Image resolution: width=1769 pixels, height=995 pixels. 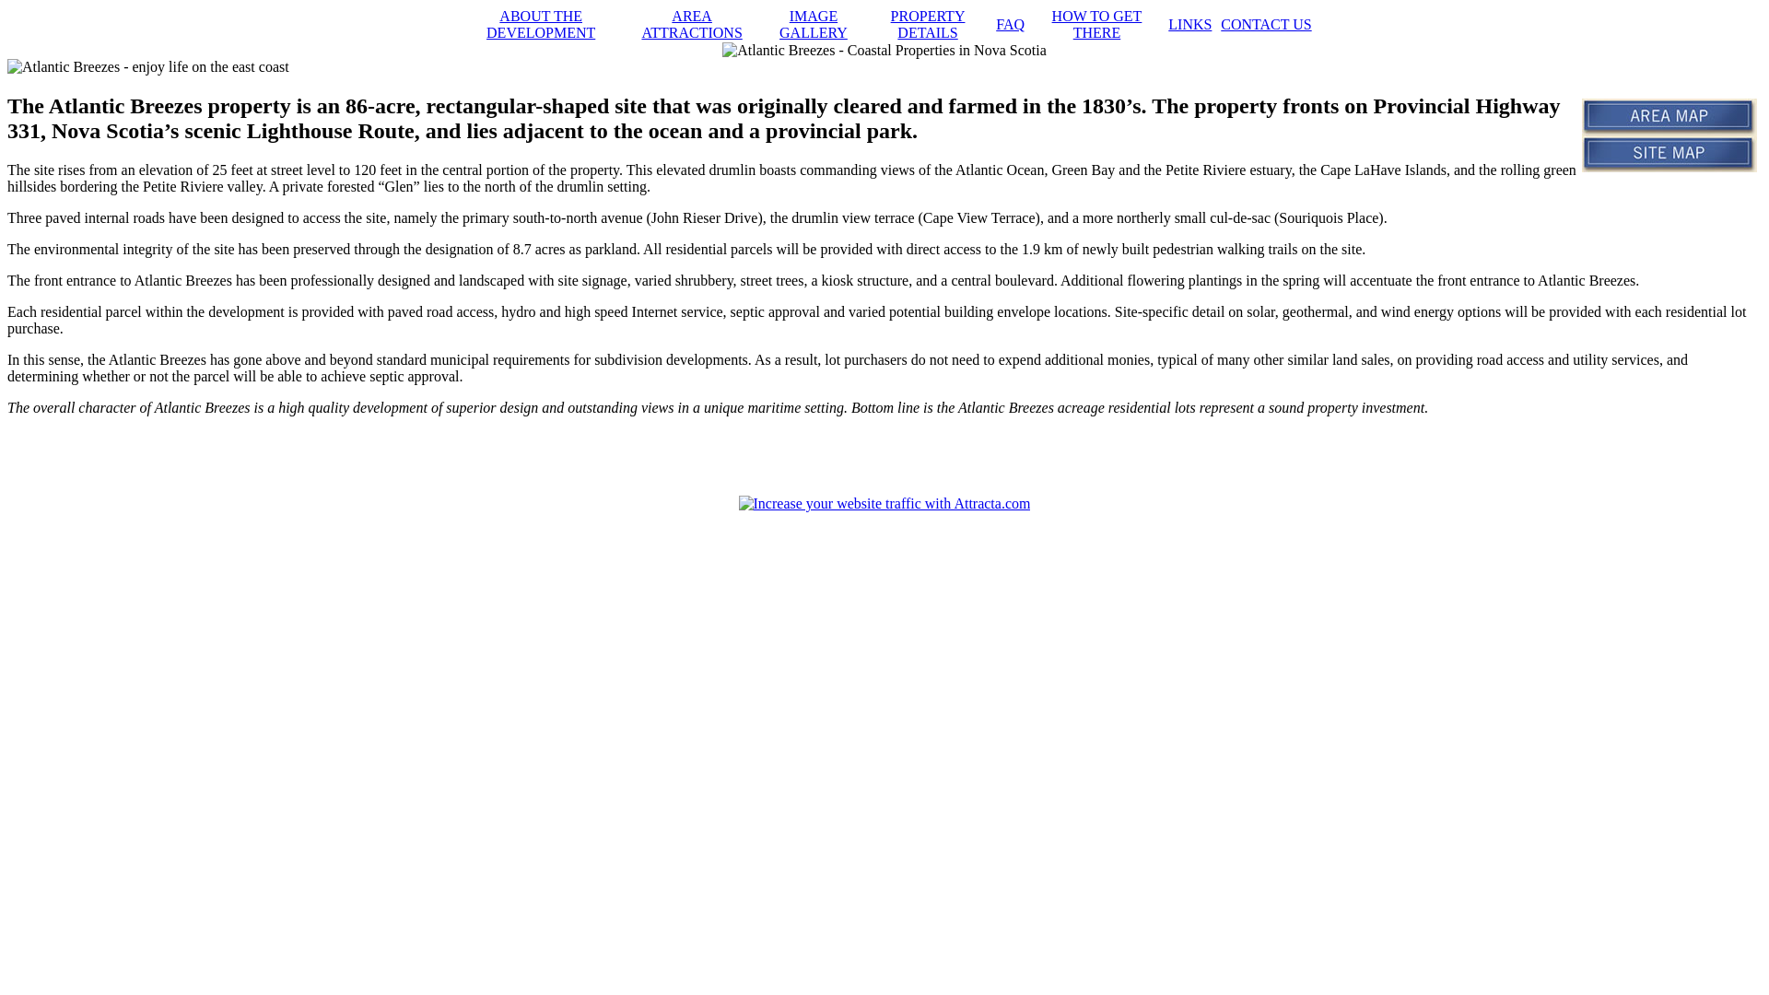 What do you see at coordinates (1669, 153) in the screenshot?
I see `Site map` at bounding box center [1669, 153].